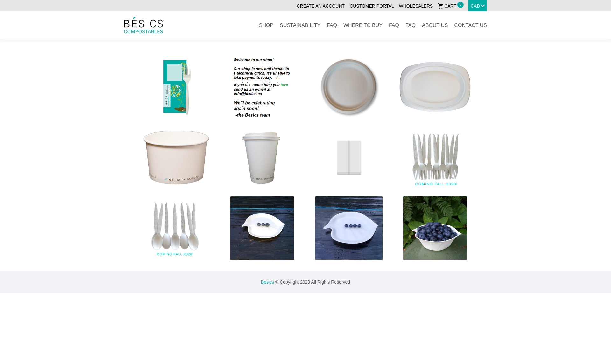 This screenshot has width=611, height=343. Describe the element at coordinates (372, 6) in the screenshot. I see `CUSTOMER PORTAL` at that location.